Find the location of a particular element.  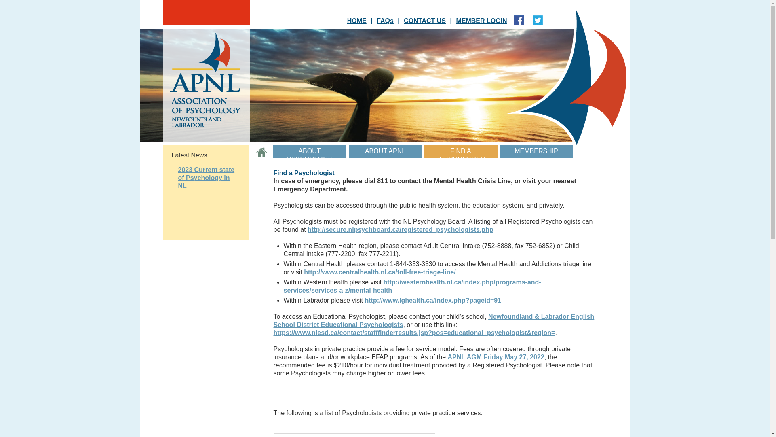

ABOUT PSYCHOLOGY is located at coordinates (310, 151).